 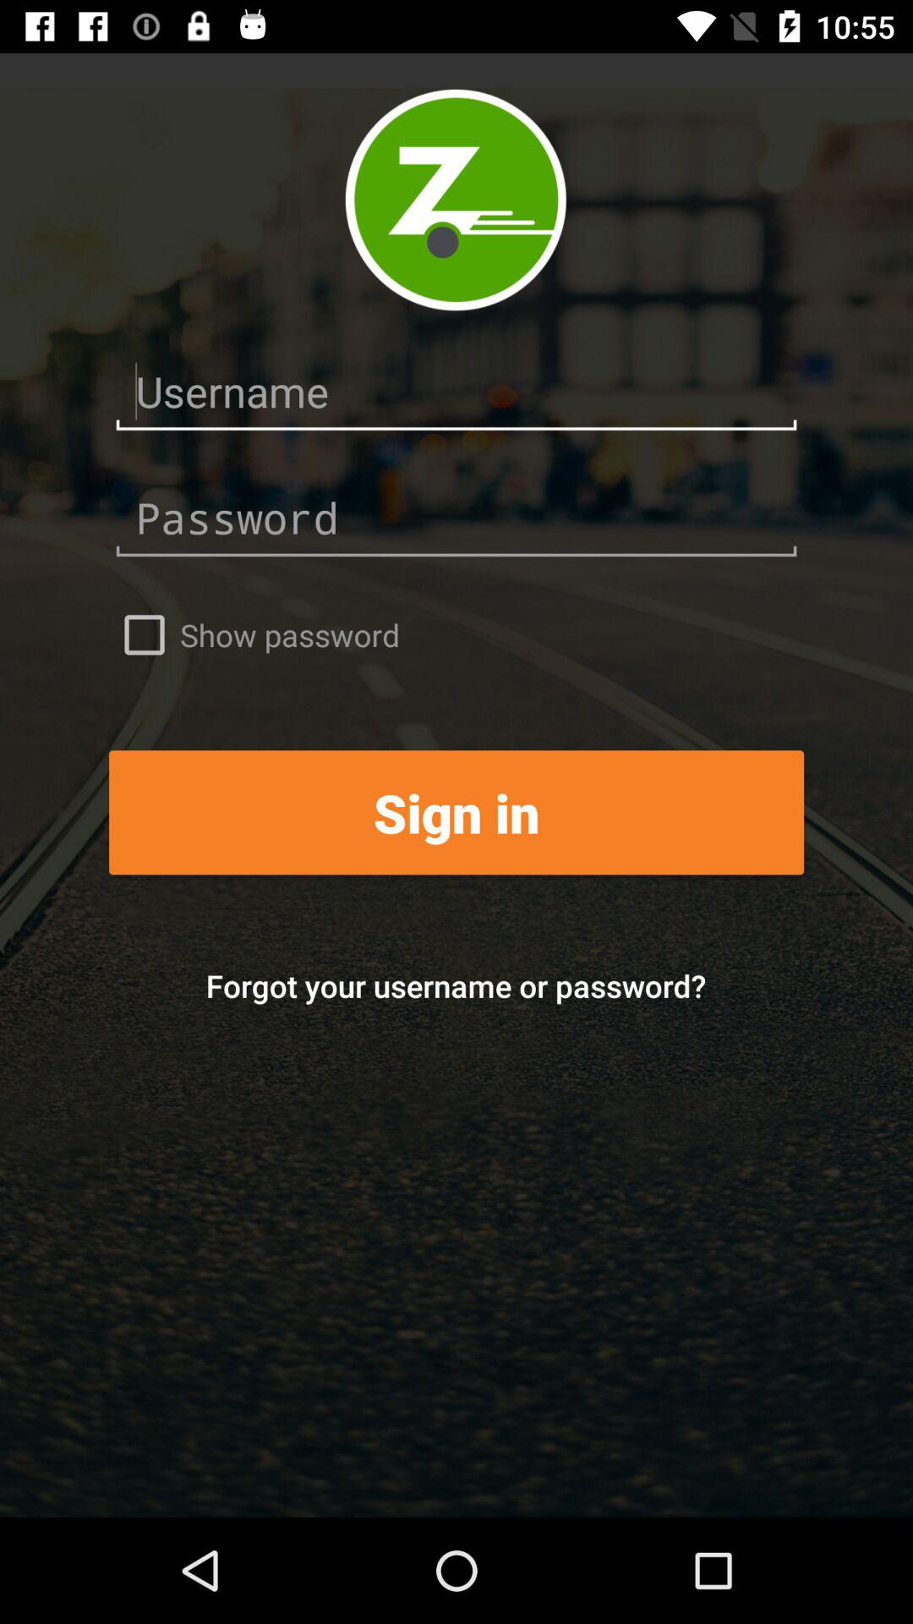 I want to click on username entry, so click(x=456, y=392).